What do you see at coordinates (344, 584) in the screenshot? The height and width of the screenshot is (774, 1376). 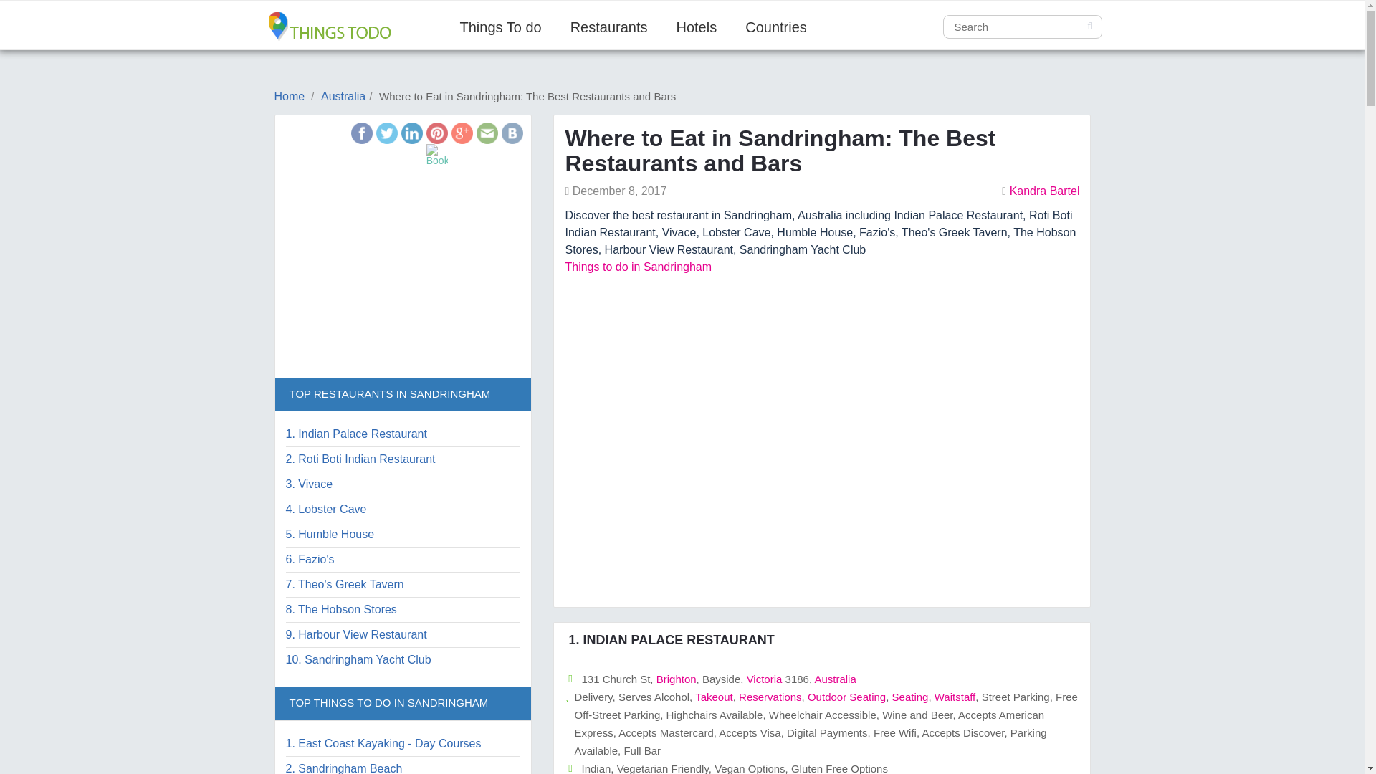 I see `7. Theo's Greek Tavern` at bounding box center [344, 584].